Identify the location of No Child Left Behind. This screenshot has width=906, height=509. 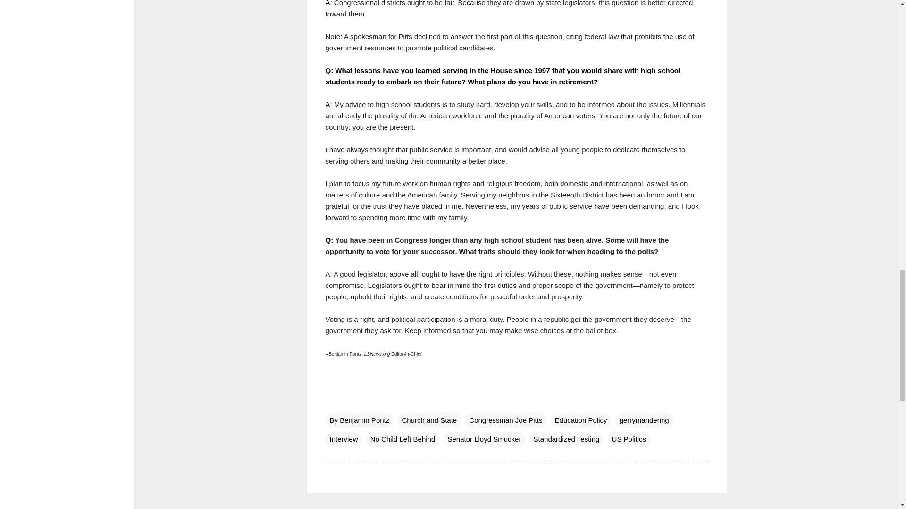
(403, 439).